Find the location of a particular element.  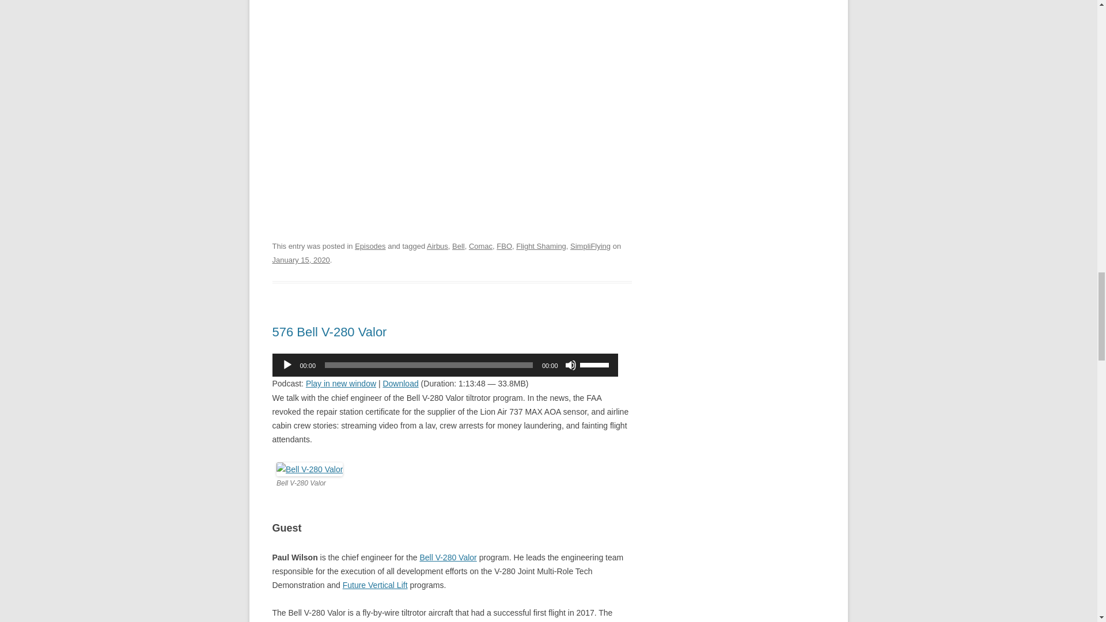

Henry Mancini - Baby Elephant Walk is located at coordinates (452, 90).